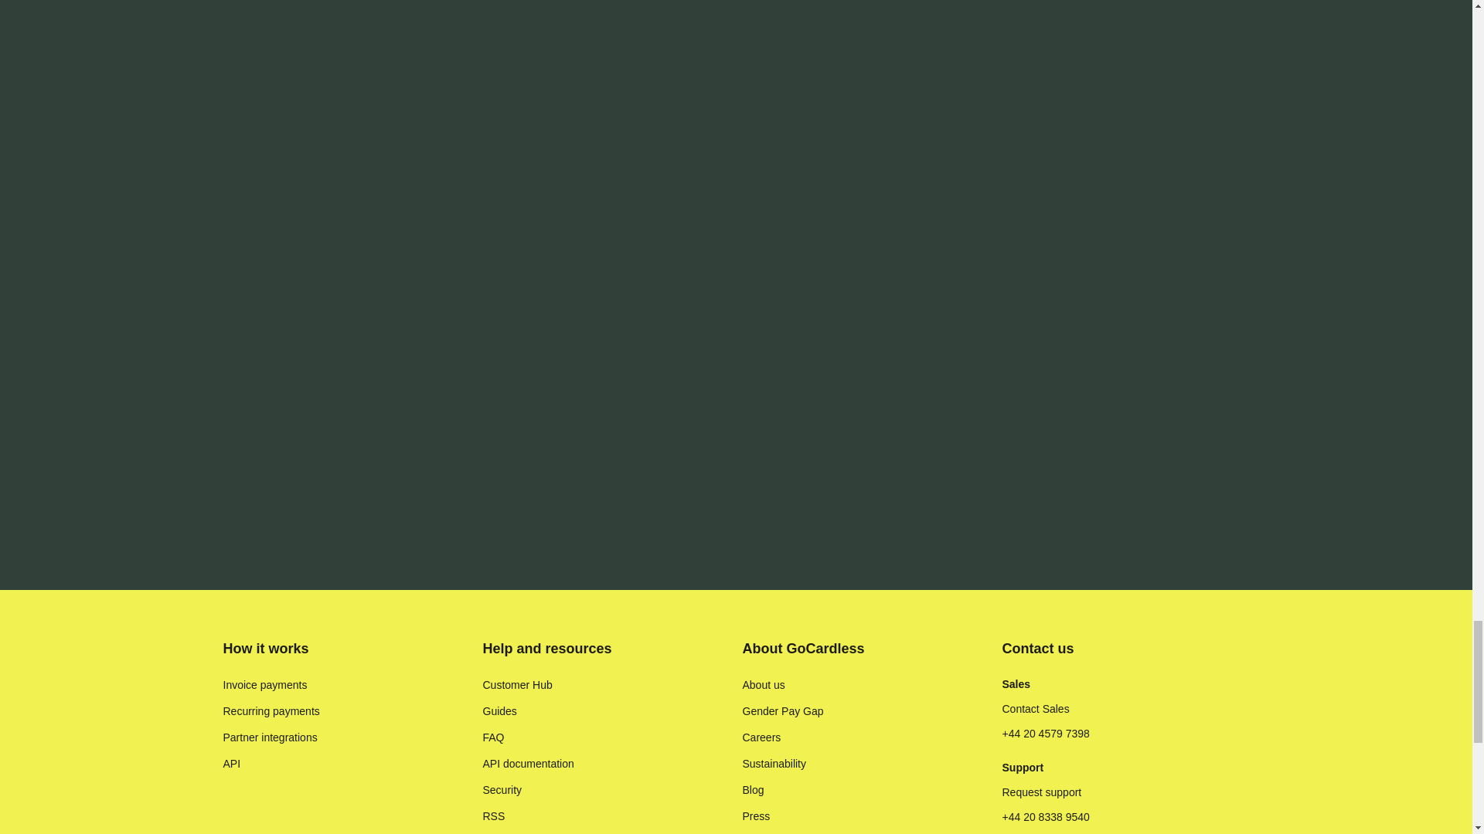 The image size is (1484, 834). I want to click on Partner integrations, so click(270, 737).